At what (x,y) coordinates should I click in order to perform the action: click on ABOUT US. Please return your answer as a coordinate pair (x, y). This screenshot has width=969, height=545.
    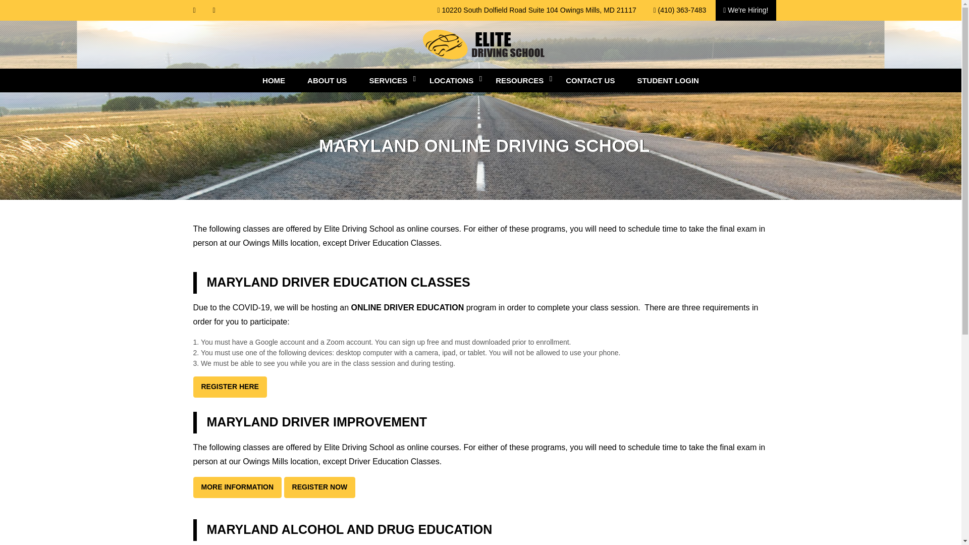
    Looking at the image, I should click on (327, 80).